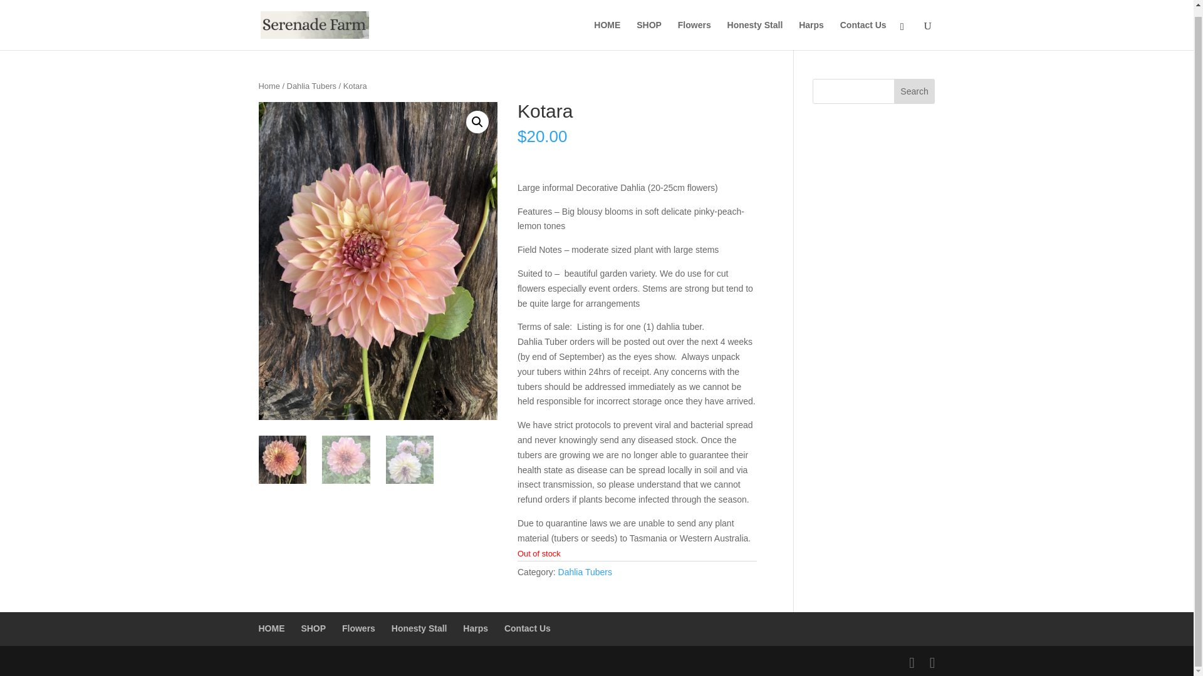  Describe the element at coordinates (271, 628) in the screenshot. I see `HOME` at that location.